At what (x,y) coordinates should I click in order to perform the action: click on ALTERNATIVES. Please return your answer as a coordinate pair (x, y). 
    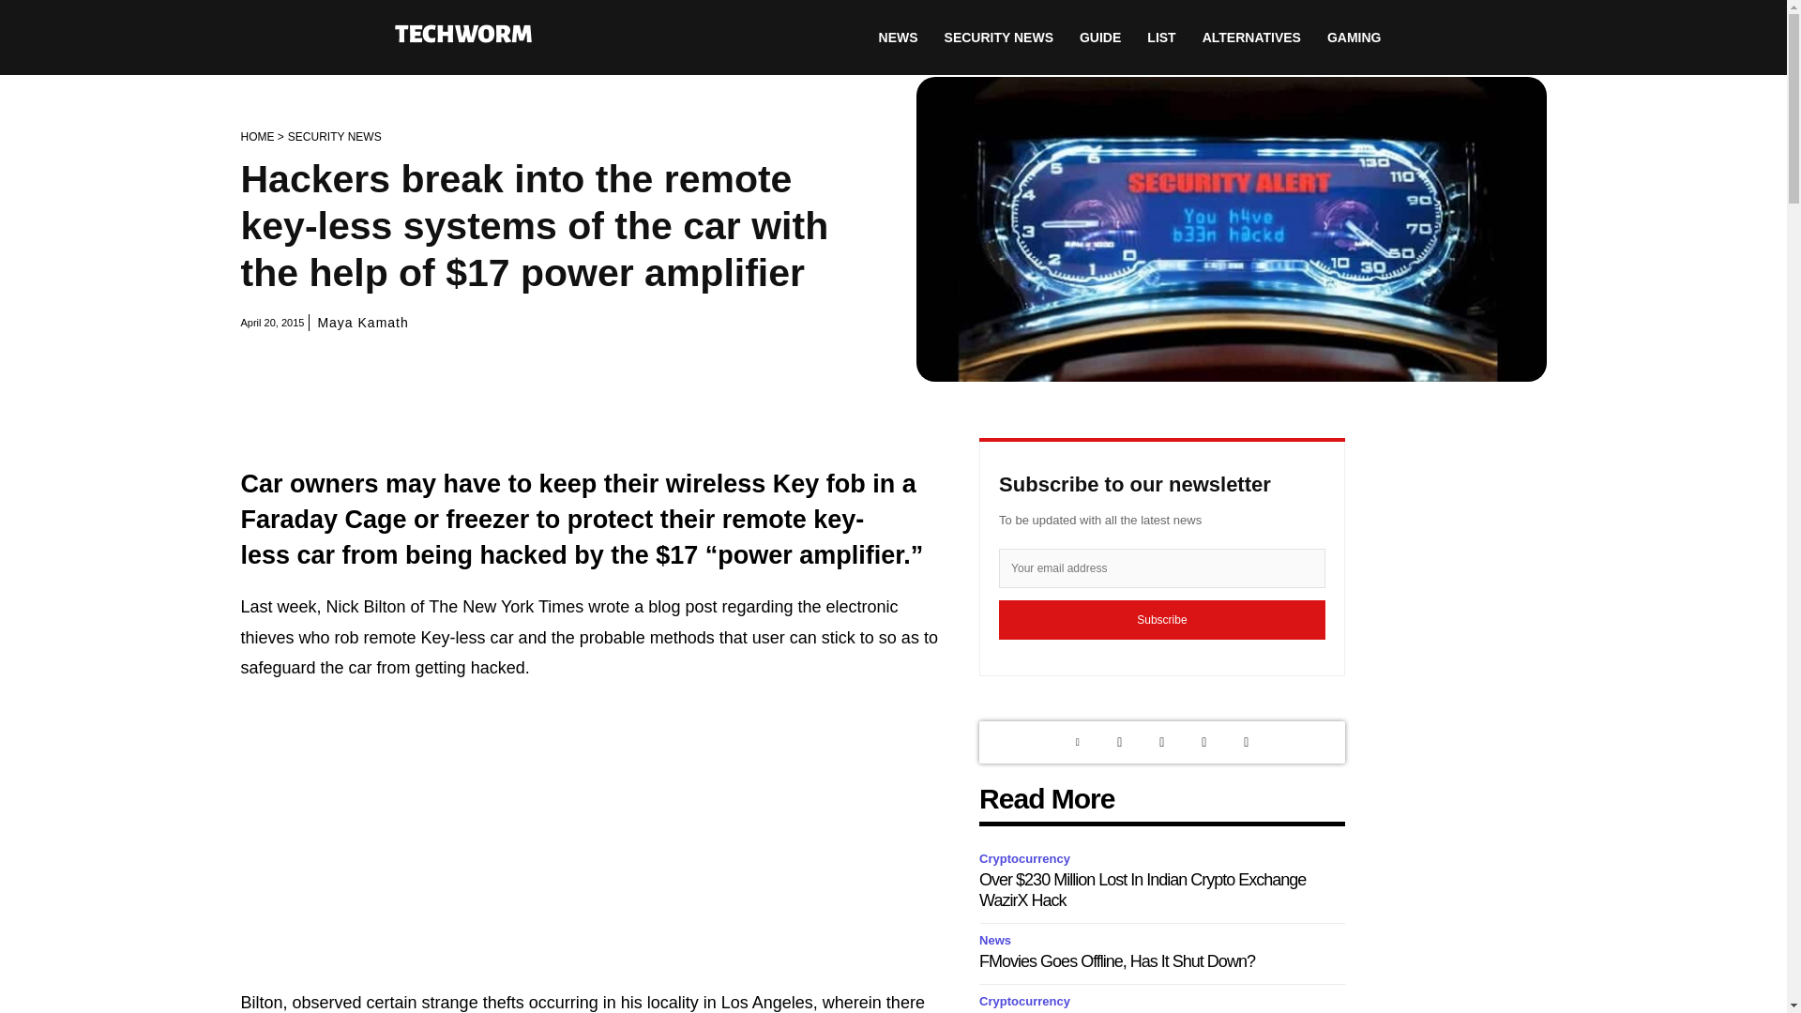
    Looking at the image, I should click on (1251, 38).